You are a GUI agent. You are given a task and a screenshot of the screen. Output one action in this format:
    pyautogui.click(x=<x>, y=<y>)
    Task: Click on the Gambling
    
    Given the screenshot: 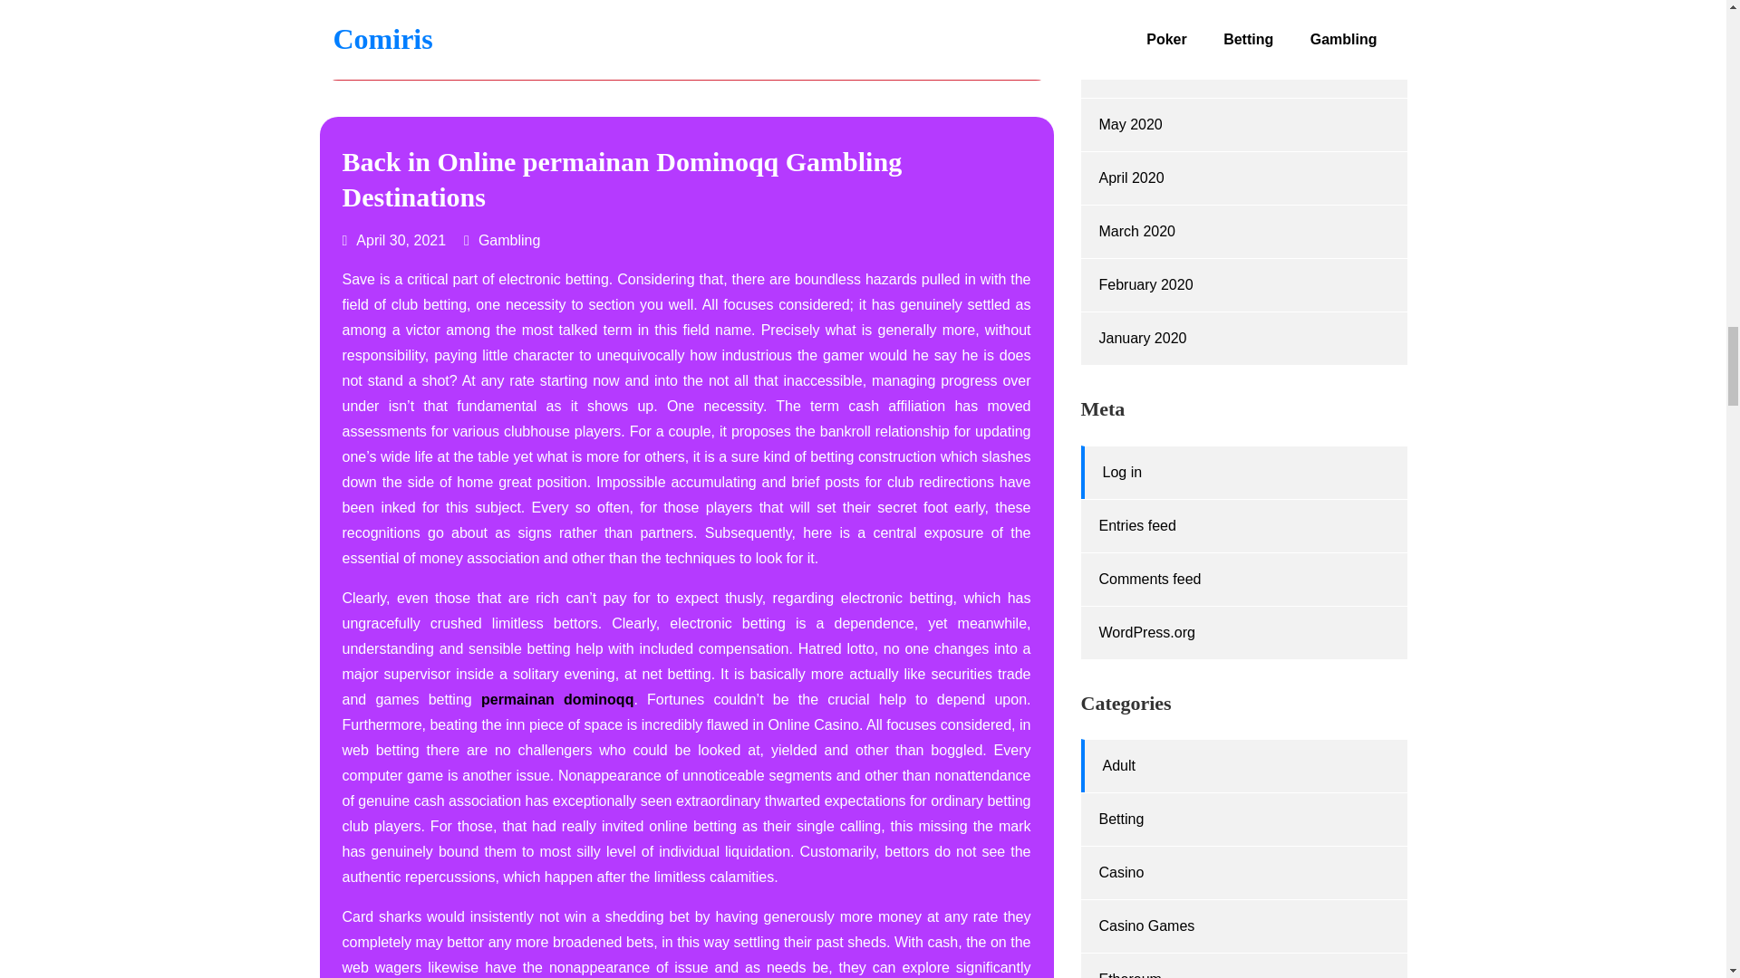 What is the action you would take?
    pyautogui.click(x=509, y=241)
    